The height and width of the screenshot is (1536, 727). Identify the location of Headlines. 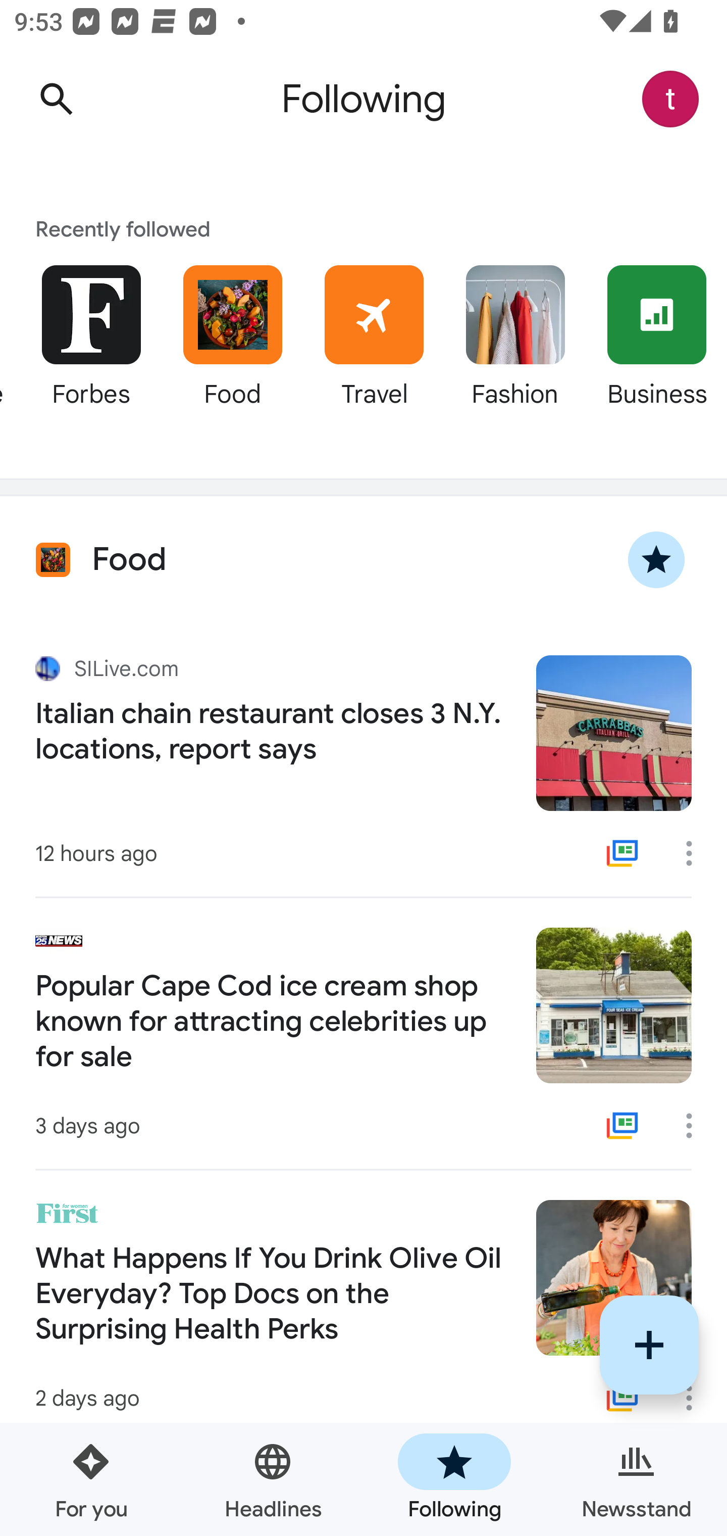
(273, 1479).